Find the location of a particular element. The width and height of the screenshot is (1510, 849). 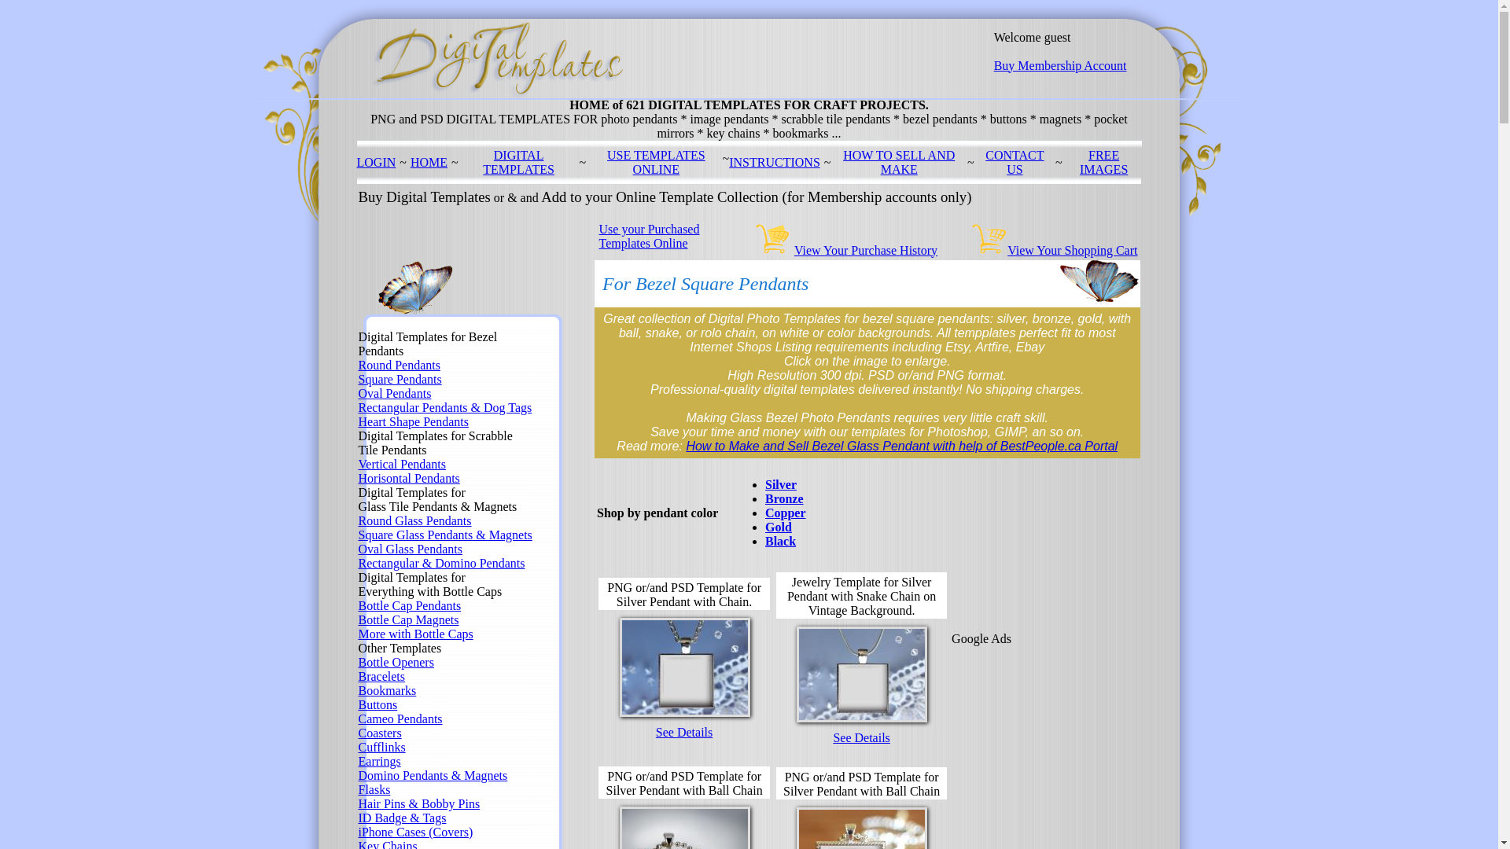

Silver is located at coordinates (780, 484).